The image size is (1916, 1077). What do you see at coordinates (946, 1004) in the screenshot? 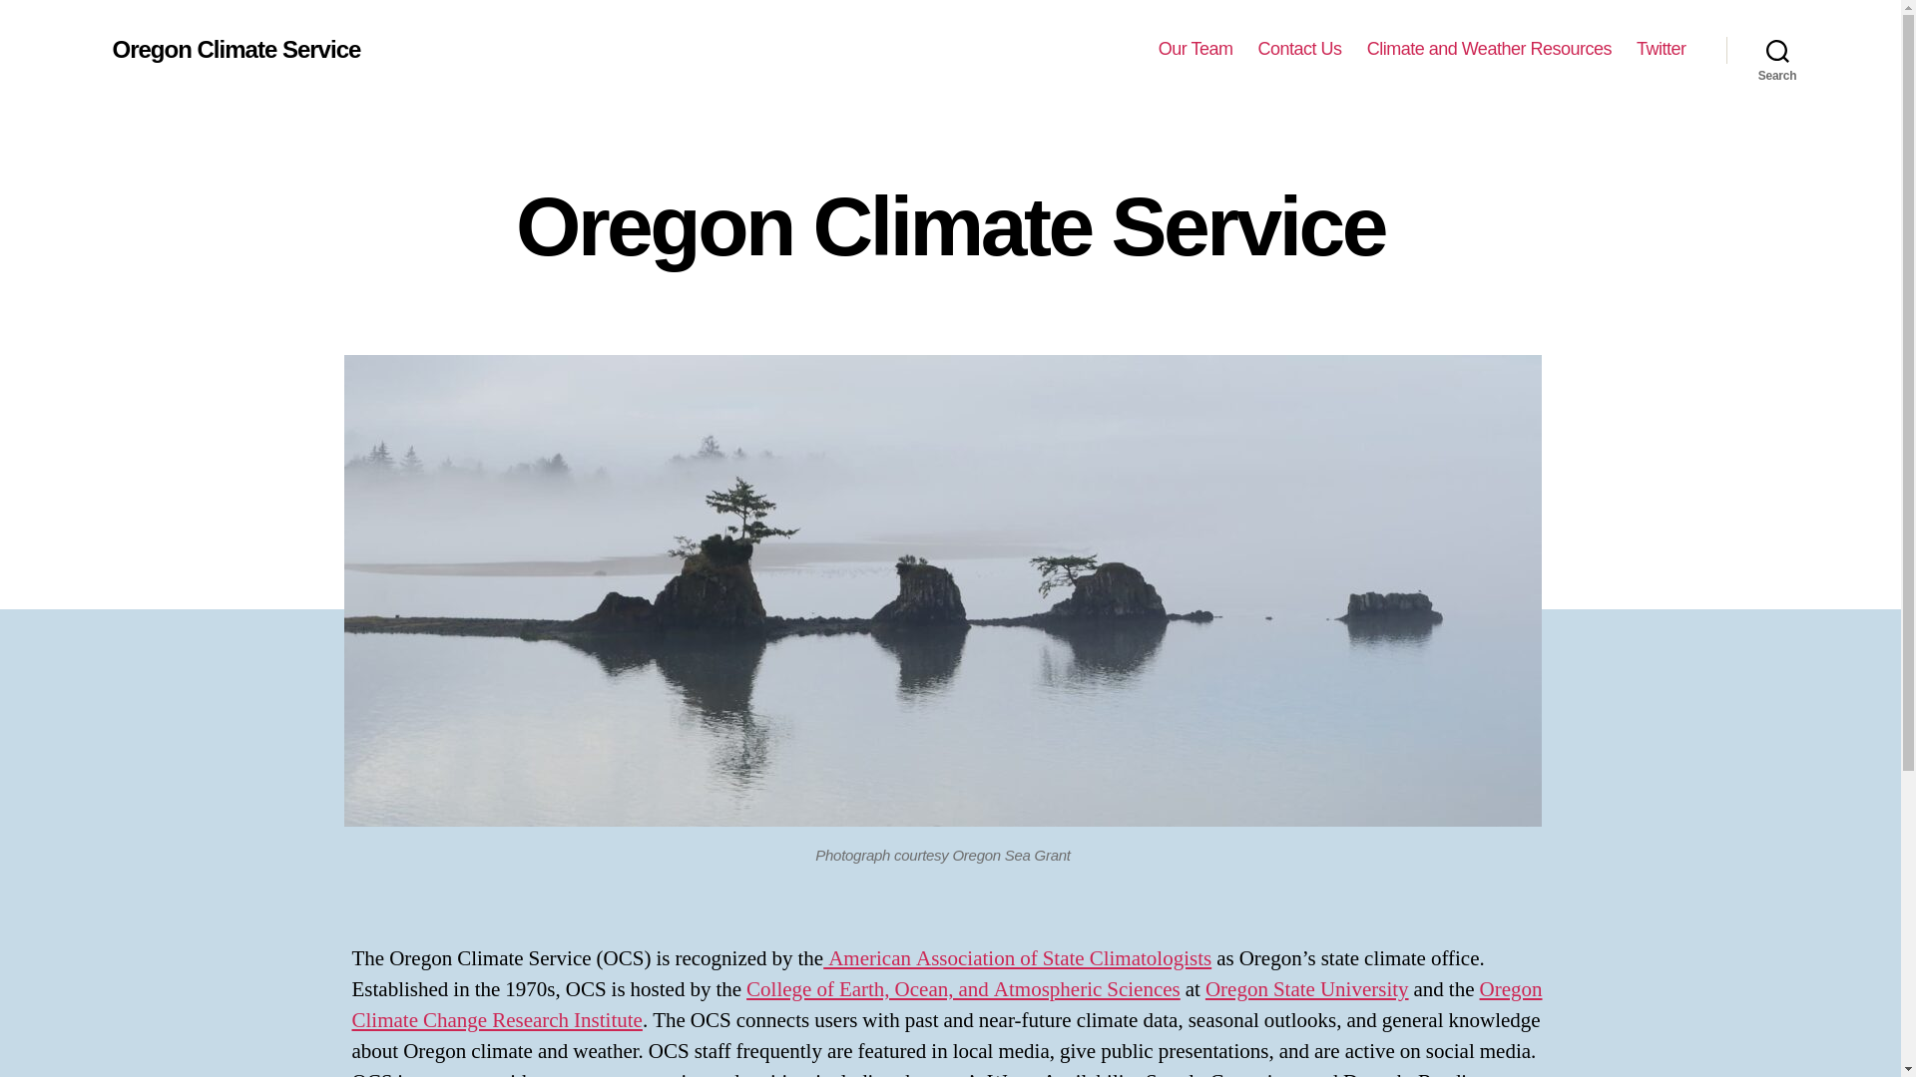
I see `Oregon Climate Change Research Institute` at bounding box center [946, 1004].